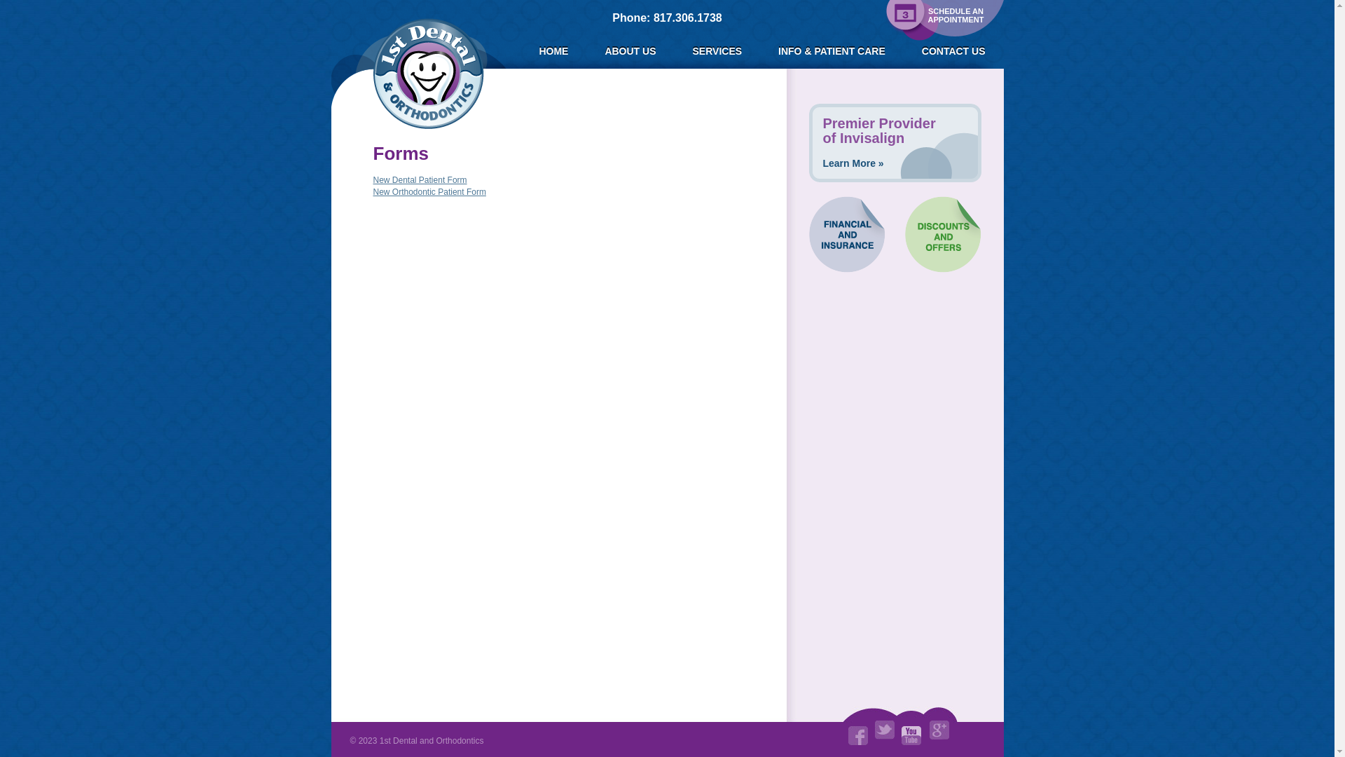  I want to click on HOME, so click(553, 52).